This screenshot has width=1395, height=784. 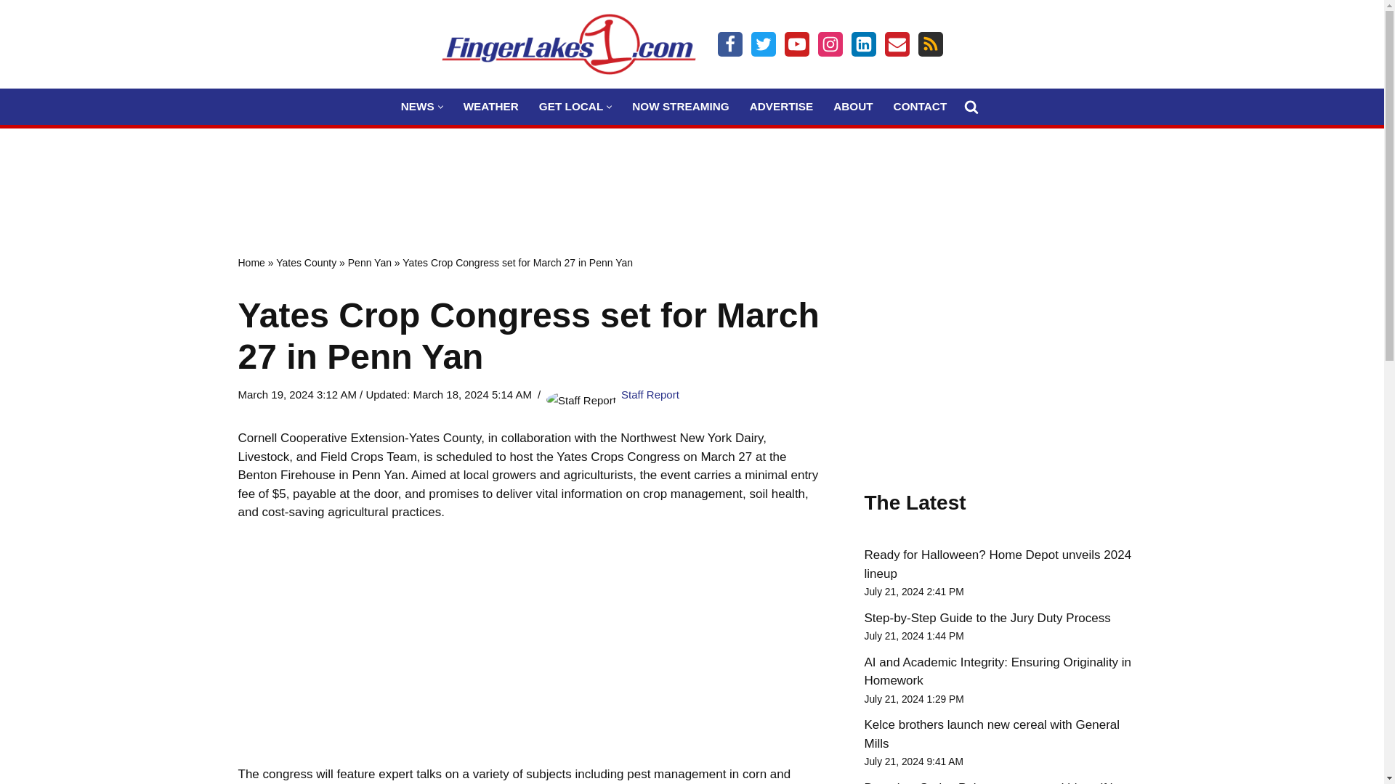 I want to click on Feed, so click(x=930, y=44).